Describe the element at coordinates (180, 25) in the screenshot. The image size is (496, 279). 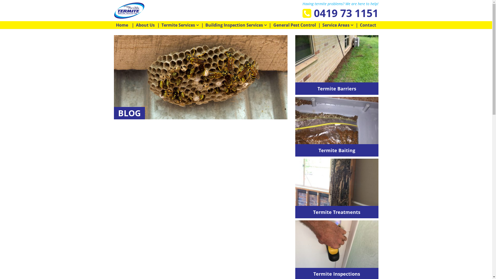
I see `Termite Services` at that location.